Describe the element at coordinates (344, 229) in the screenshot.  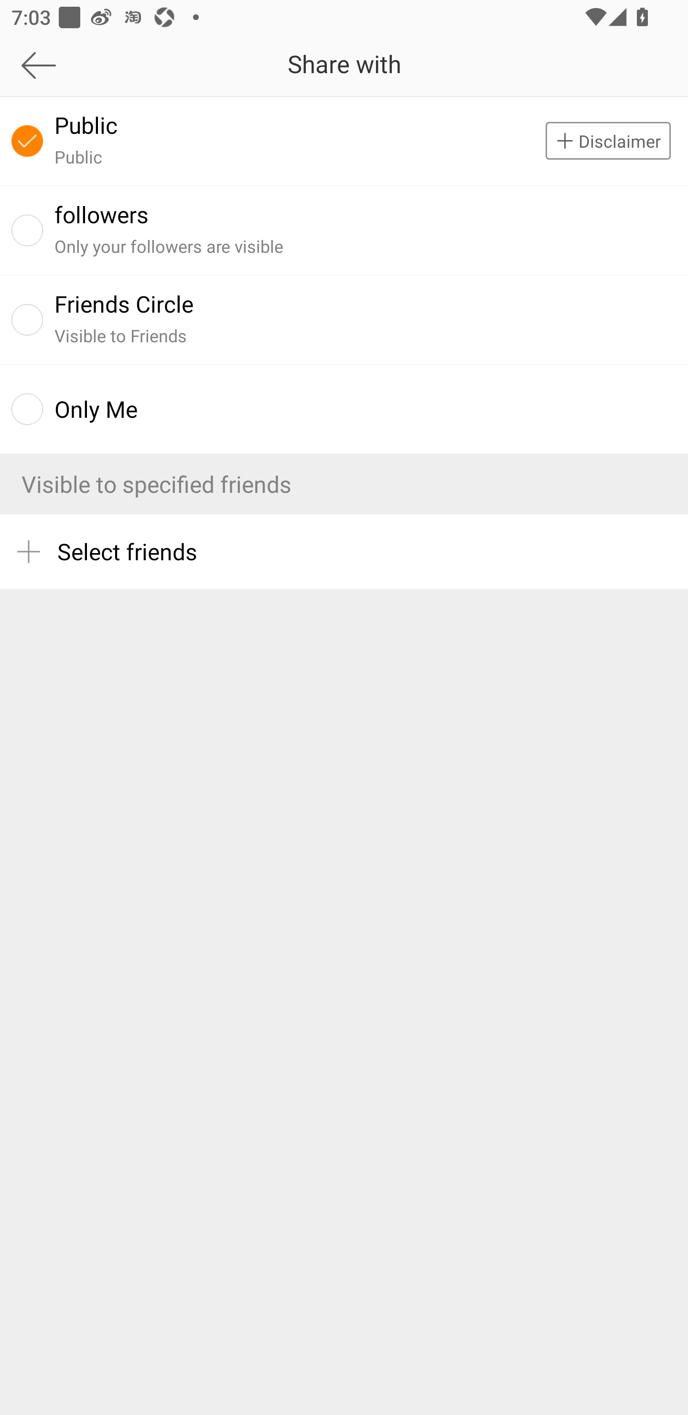
I see `followers Only your followers are visible` at that location.